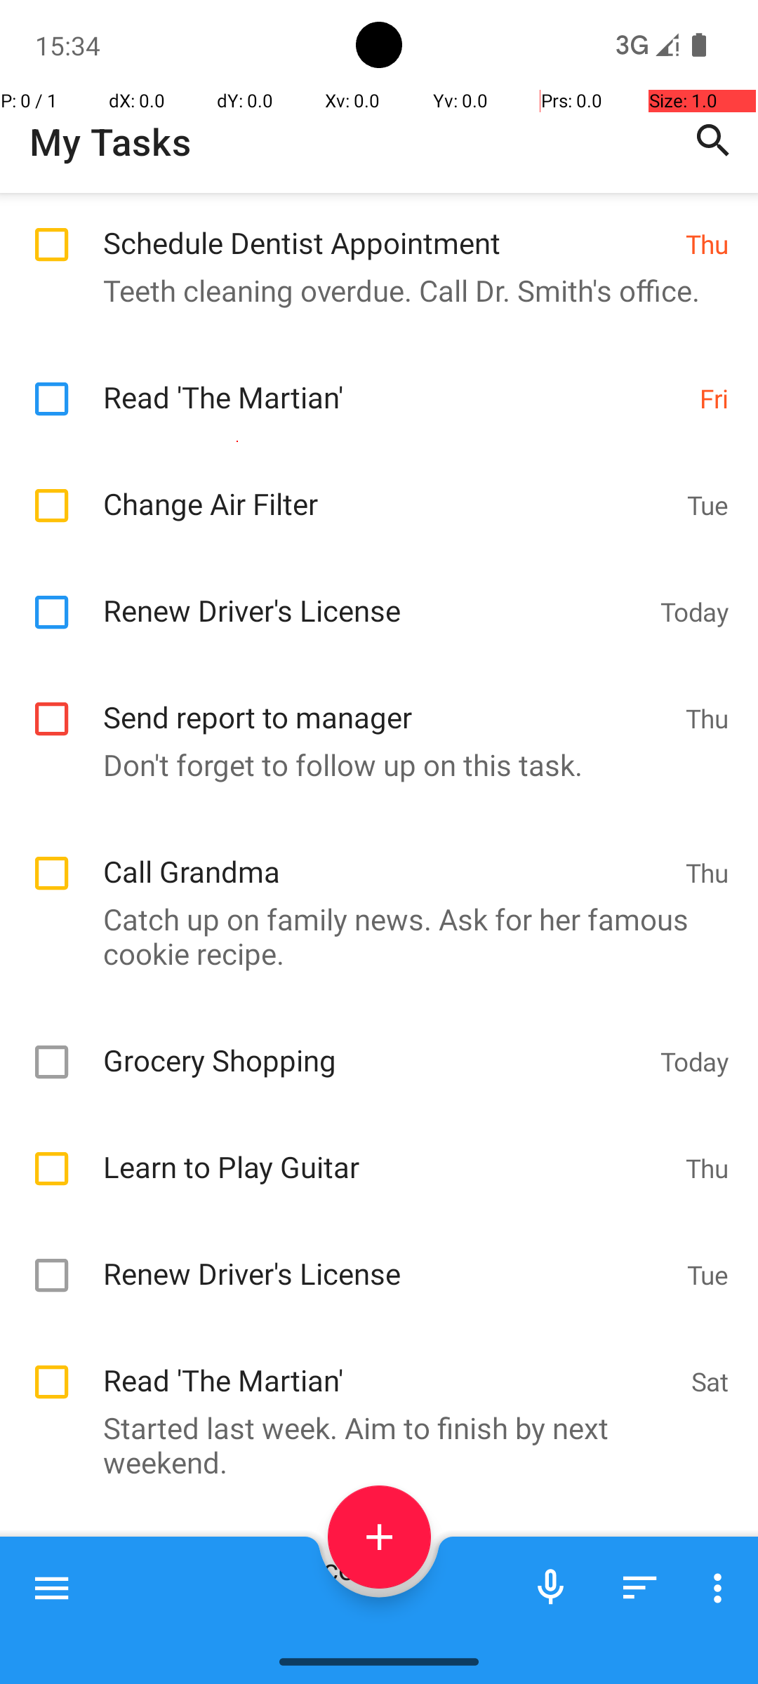 This screenshot has height=1684, width=758. What do you see at coordinates (372, 290) in the screenshot?
I see `Teeth cleaning overdue. Call Dr. Smith's office.` at bounding box center [372, 290].